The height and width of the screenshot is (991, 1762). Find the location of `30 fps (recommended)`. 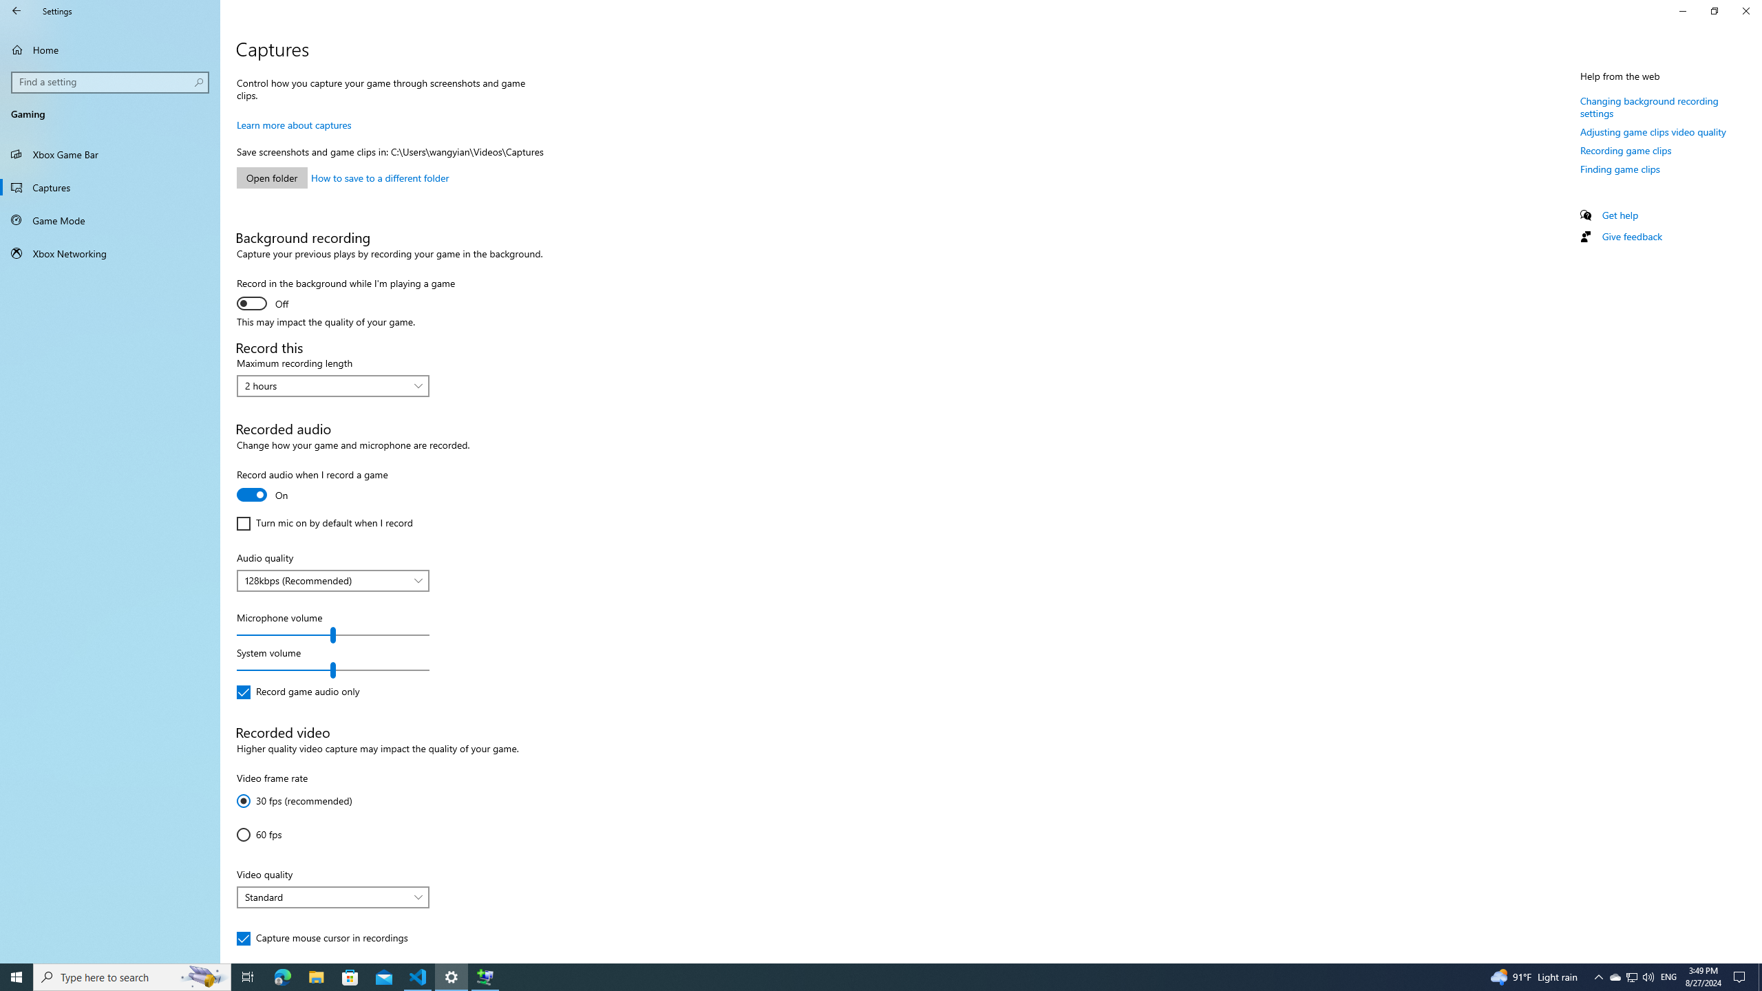

30 fps (recommended) is located at coordinates (295, 800).